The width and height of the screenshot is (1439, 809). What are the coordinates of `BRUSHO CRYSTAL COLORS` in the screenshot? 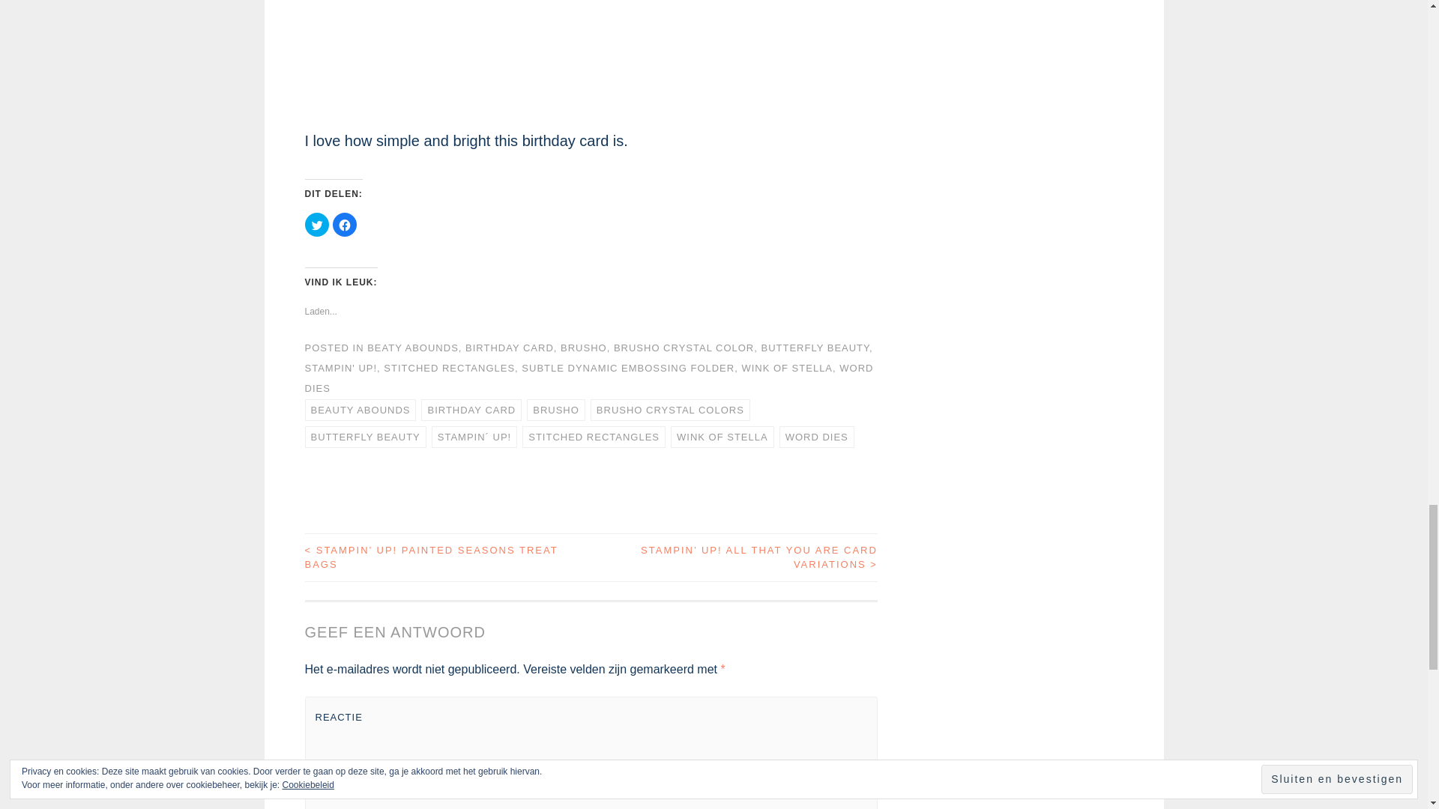 It's located at (670, 410).